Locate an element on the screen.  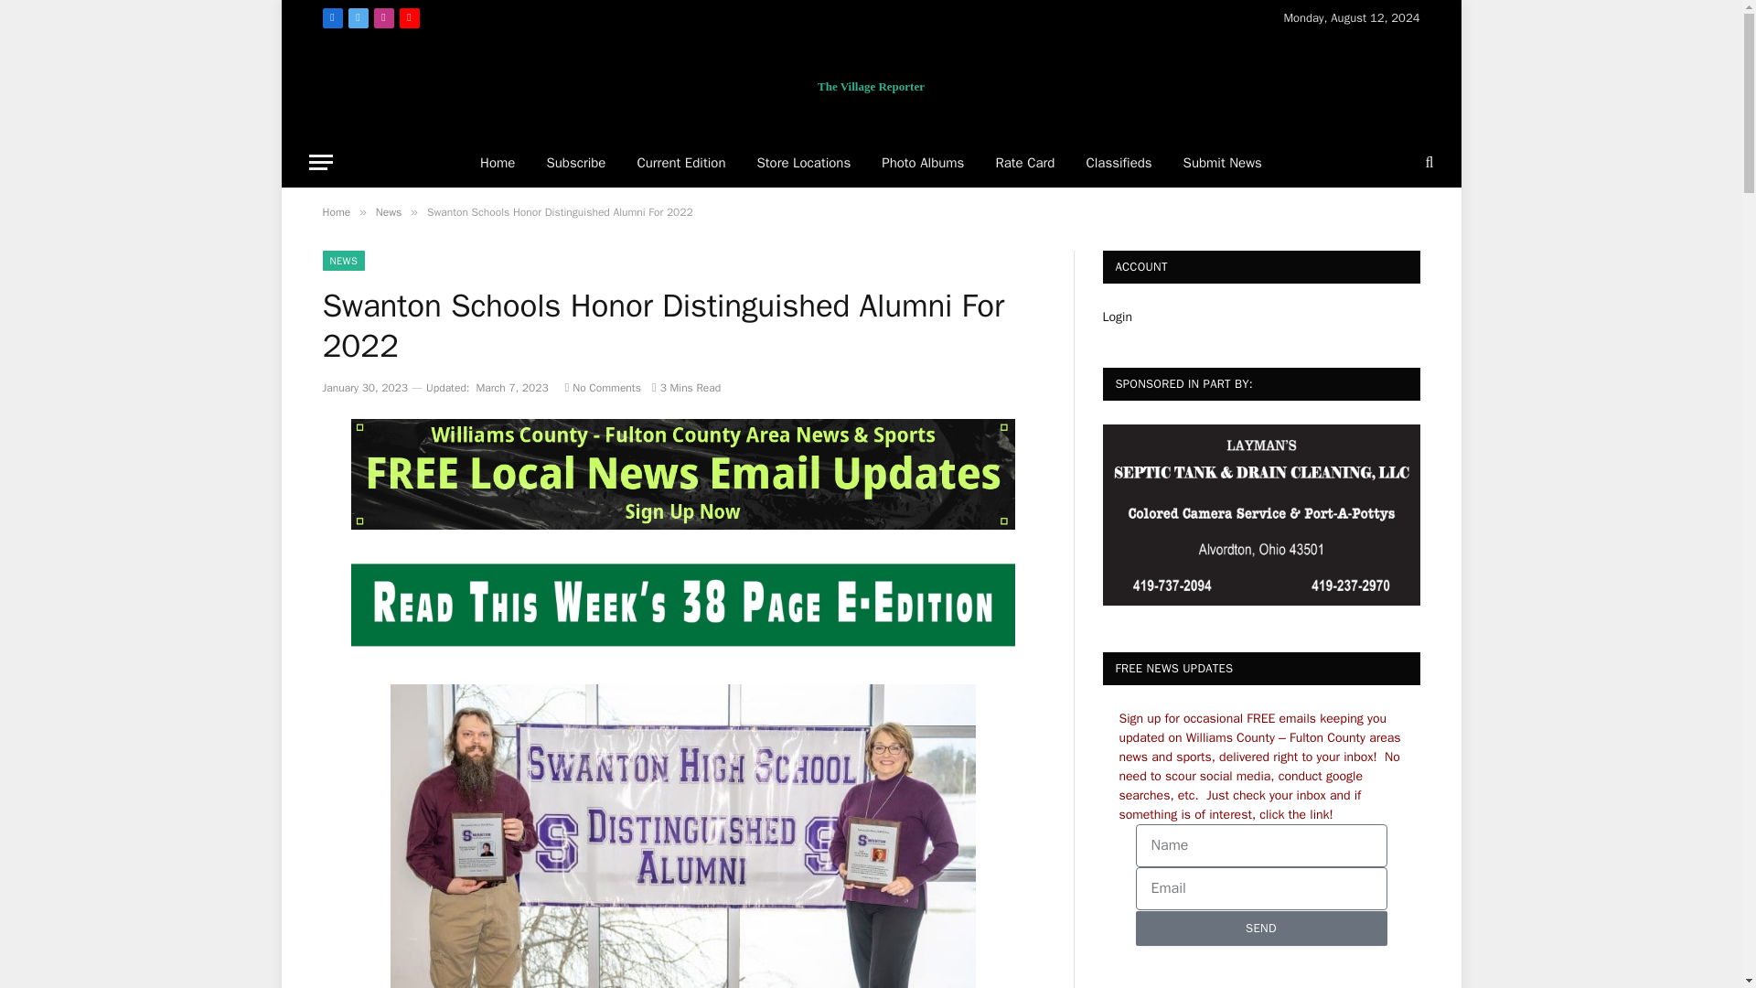
Home is located at coordinates (335, 211).